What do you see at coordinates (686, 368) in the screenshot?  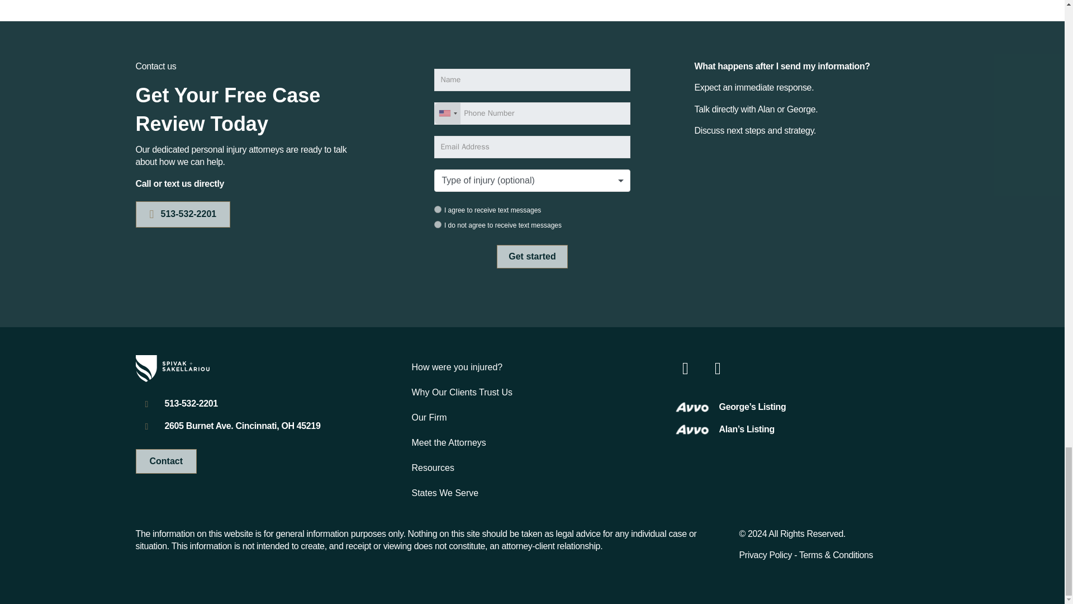 I see `Facebook` at bounding box center [686, 368].